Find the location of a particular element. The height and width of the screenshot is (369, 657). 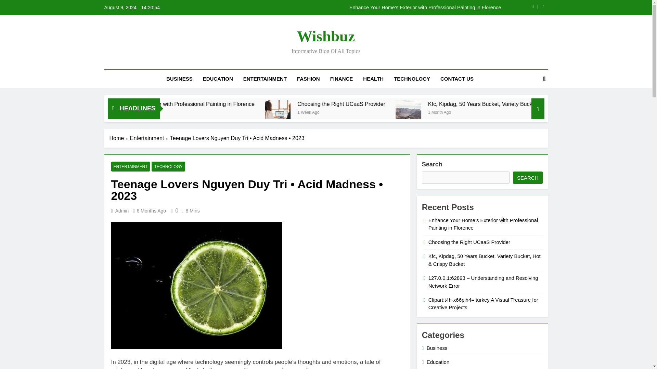

CONTACT US is located at coordinates (457, 79).